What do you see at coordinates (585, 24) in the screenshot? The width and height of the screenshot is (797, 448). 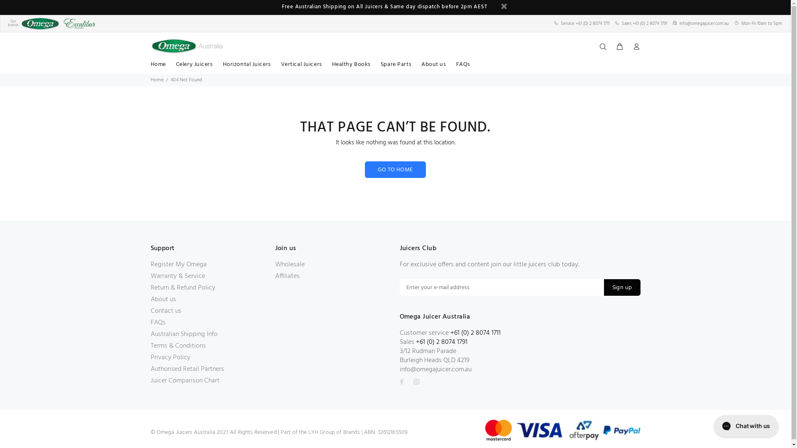 I see `Service +61 (0) 2 8074 1711` at bounding box center [585, 24].